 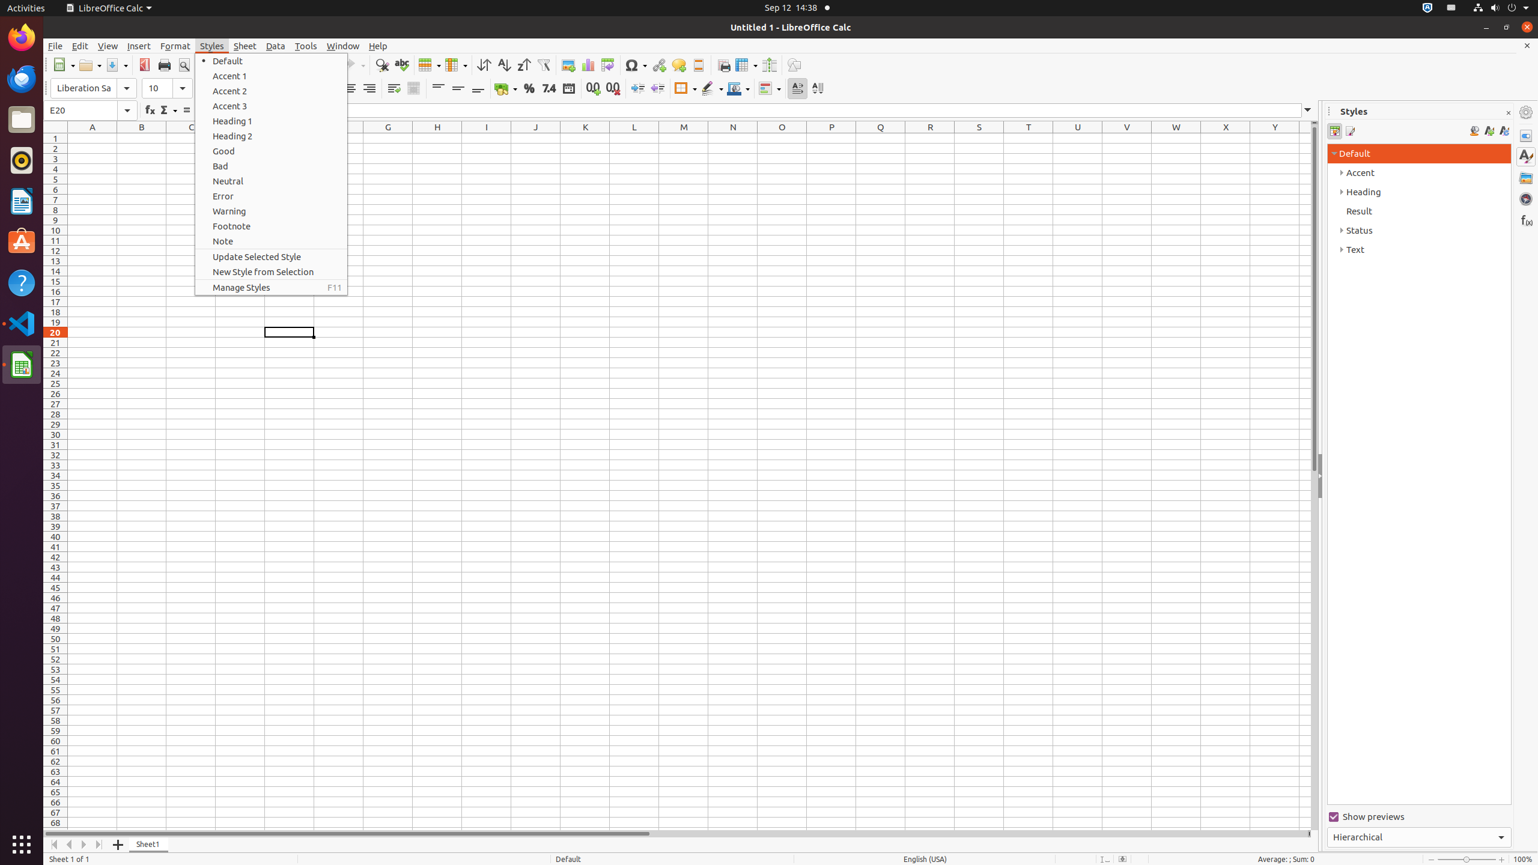 I want to click on Print Area, so click(x=723, y=65).